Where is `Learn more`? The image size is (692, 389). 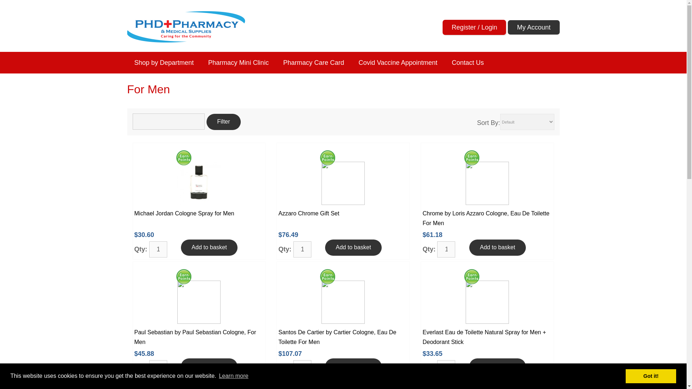
Learn more is located at coordinates (234, 376).